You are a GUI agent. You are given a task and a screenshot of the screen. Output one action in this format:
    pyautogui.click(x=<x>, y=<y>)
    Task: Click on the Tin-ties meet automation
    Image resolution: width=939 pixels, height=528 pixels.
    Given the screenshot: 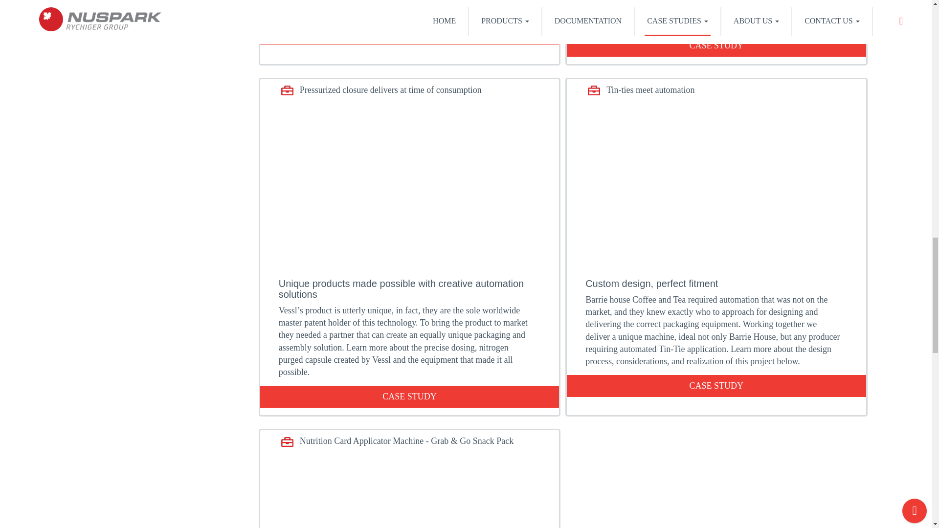 What is the action you would take?
    pyautogui.click(x=649, y=90)
    